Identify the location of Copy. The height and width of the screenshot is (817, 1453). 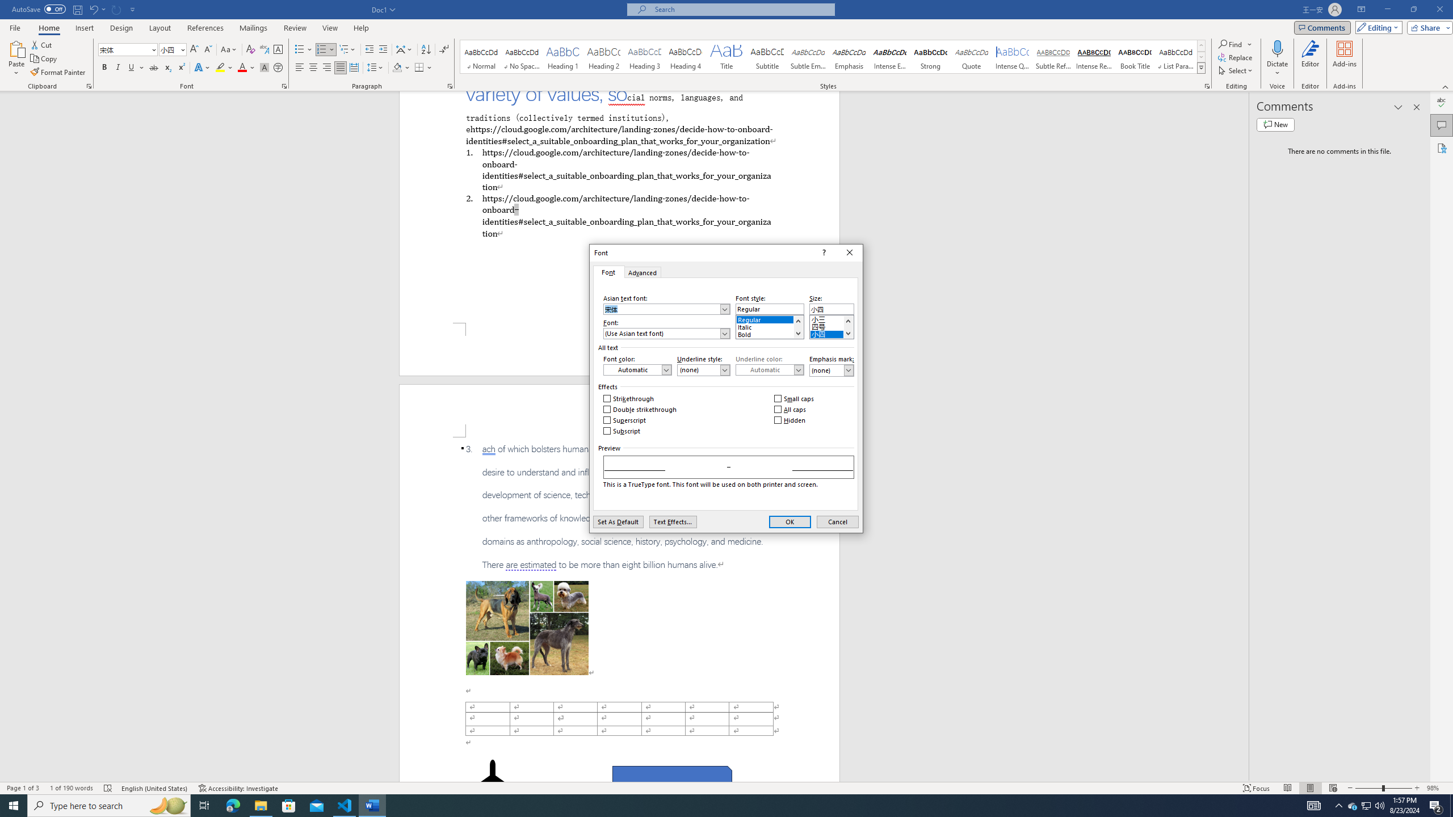
(45, 59).